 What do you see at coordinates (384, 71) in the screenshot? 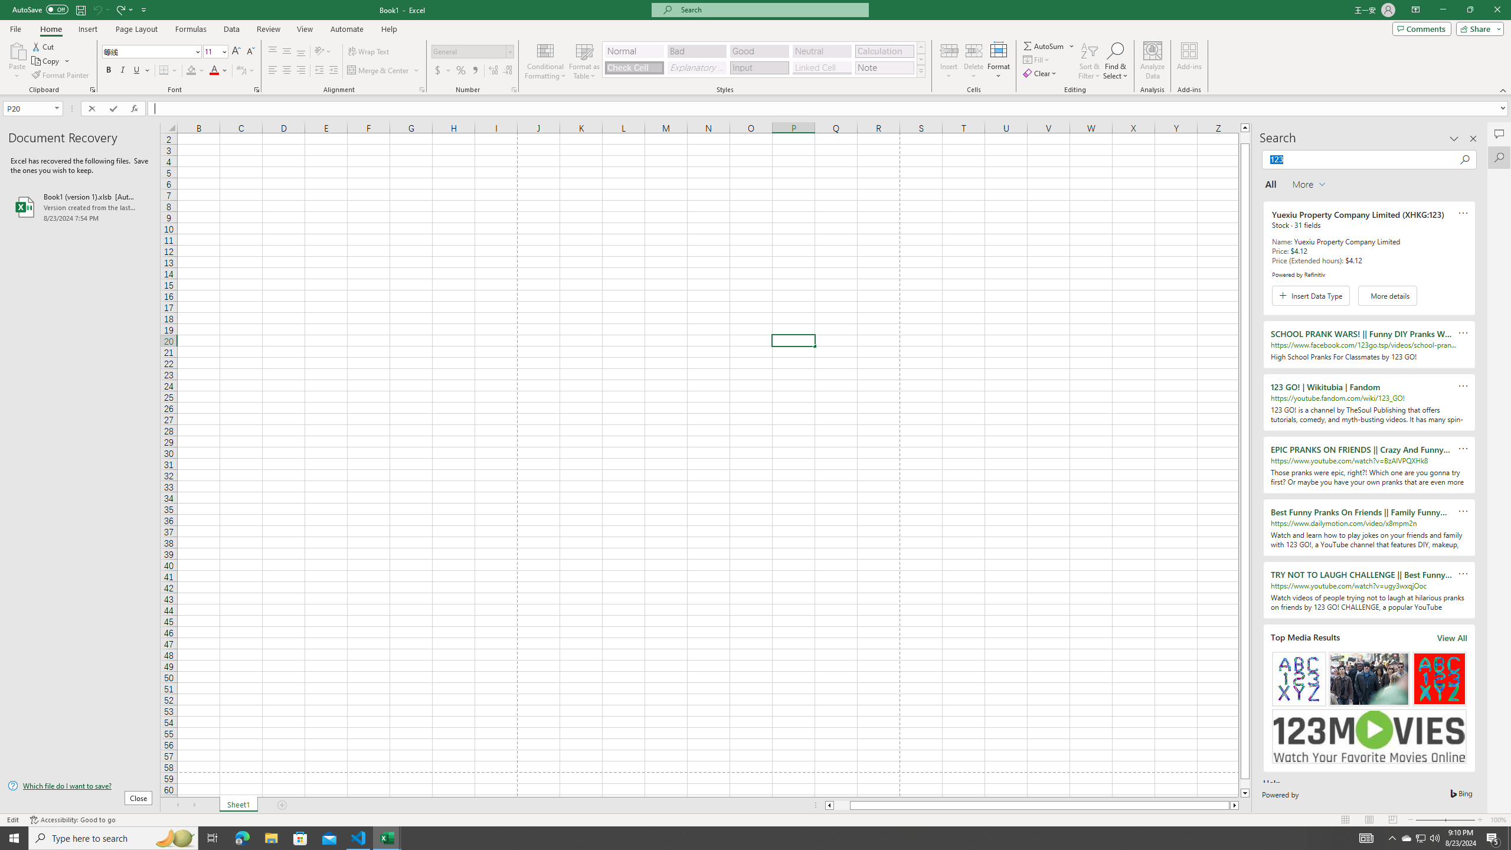
I see `Merge & Center` at bounding box center [384, 71].